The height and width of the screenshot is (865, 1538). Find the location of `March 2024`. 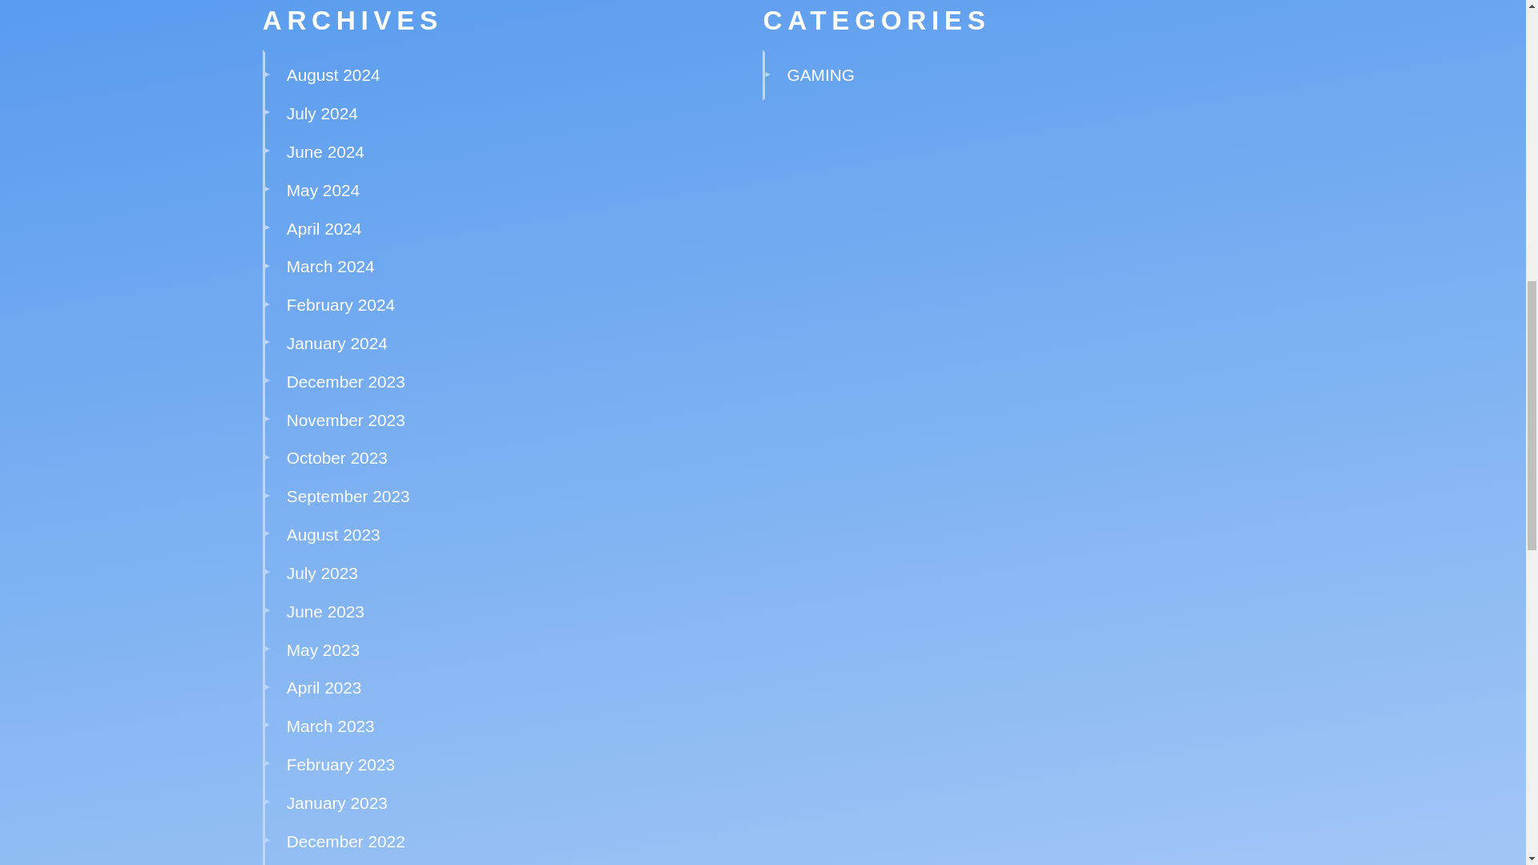

March 2024 is located at coordinates (330, 266).